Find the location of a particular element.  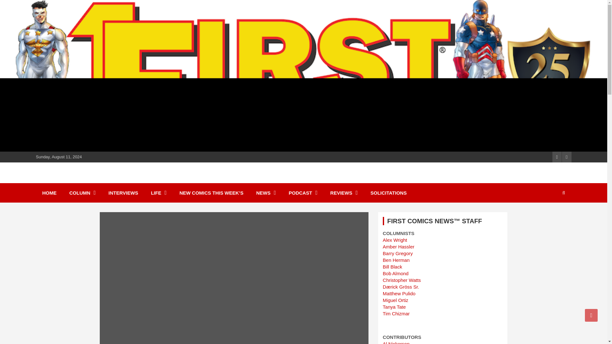

INTERVIEWS is located at coordinates (123, 193).